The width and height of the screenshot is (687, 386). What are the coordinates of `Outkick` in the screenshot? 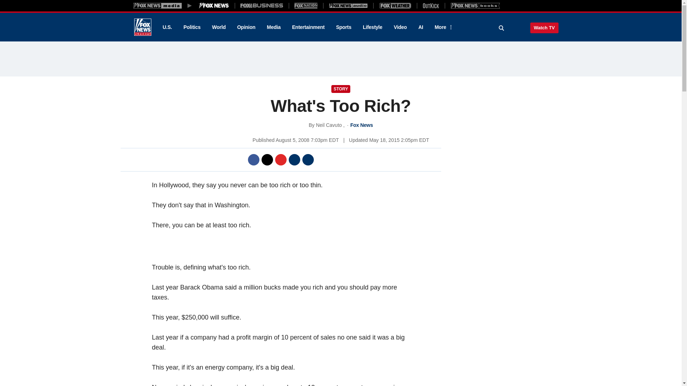 It's located at (430, 5).